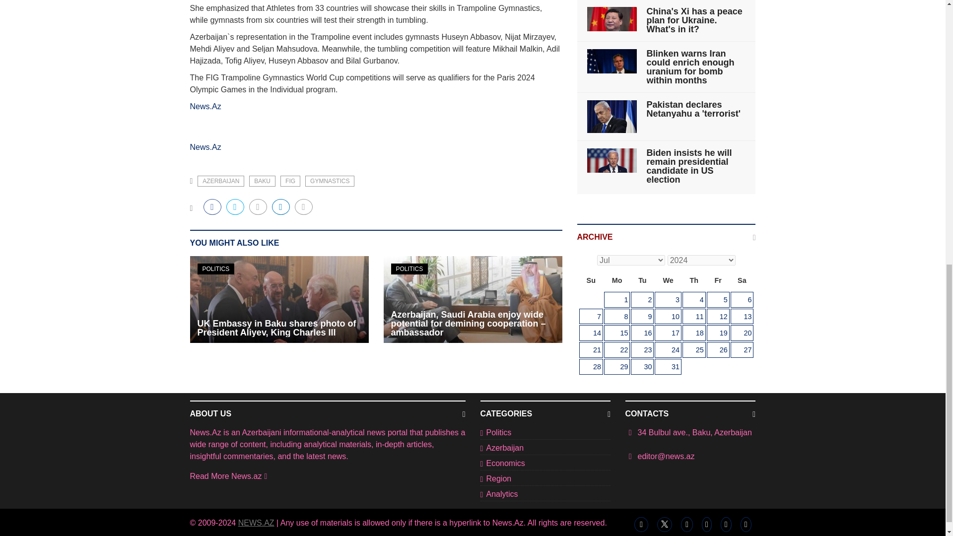  What do you see at coordinates (212, 206) in the screenshot?
I see `Share news on Facebook` at bounding box center [212, 206].